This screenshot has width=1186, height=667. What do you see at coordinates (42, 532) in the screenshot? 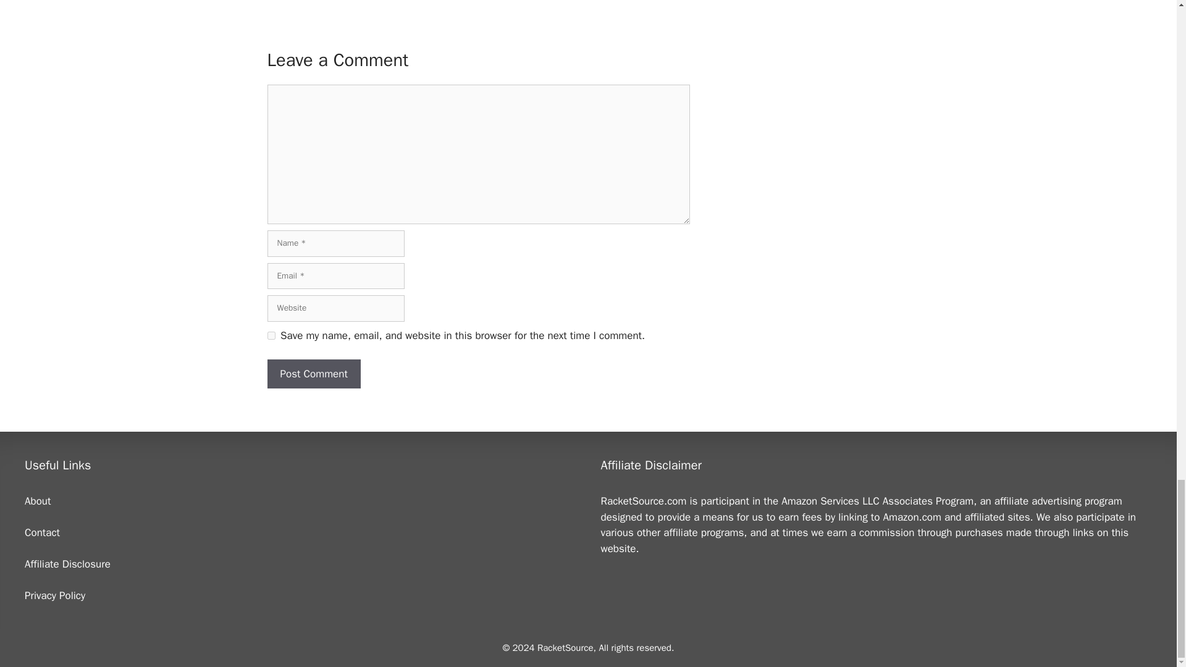
I see `Contact` at bounding box center [42, 532].